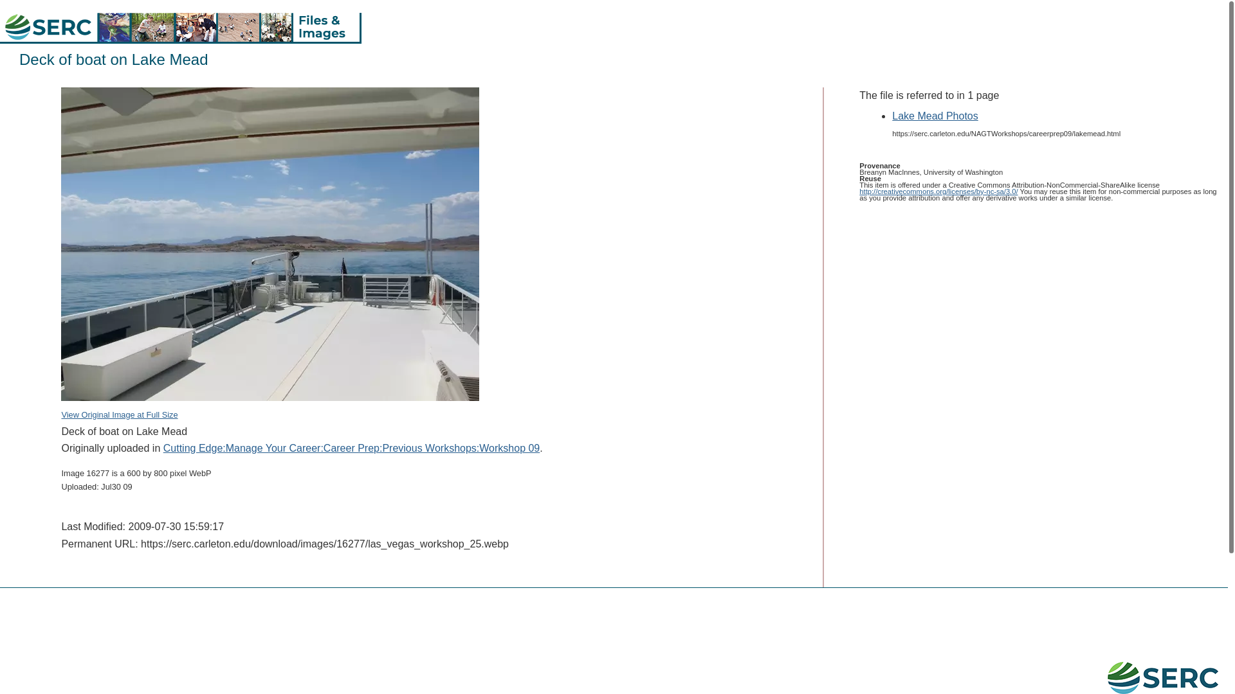 The height and width of the screenshot is (694, 1235). I want to click on View Original Image at Full Size, so click(270, 406).